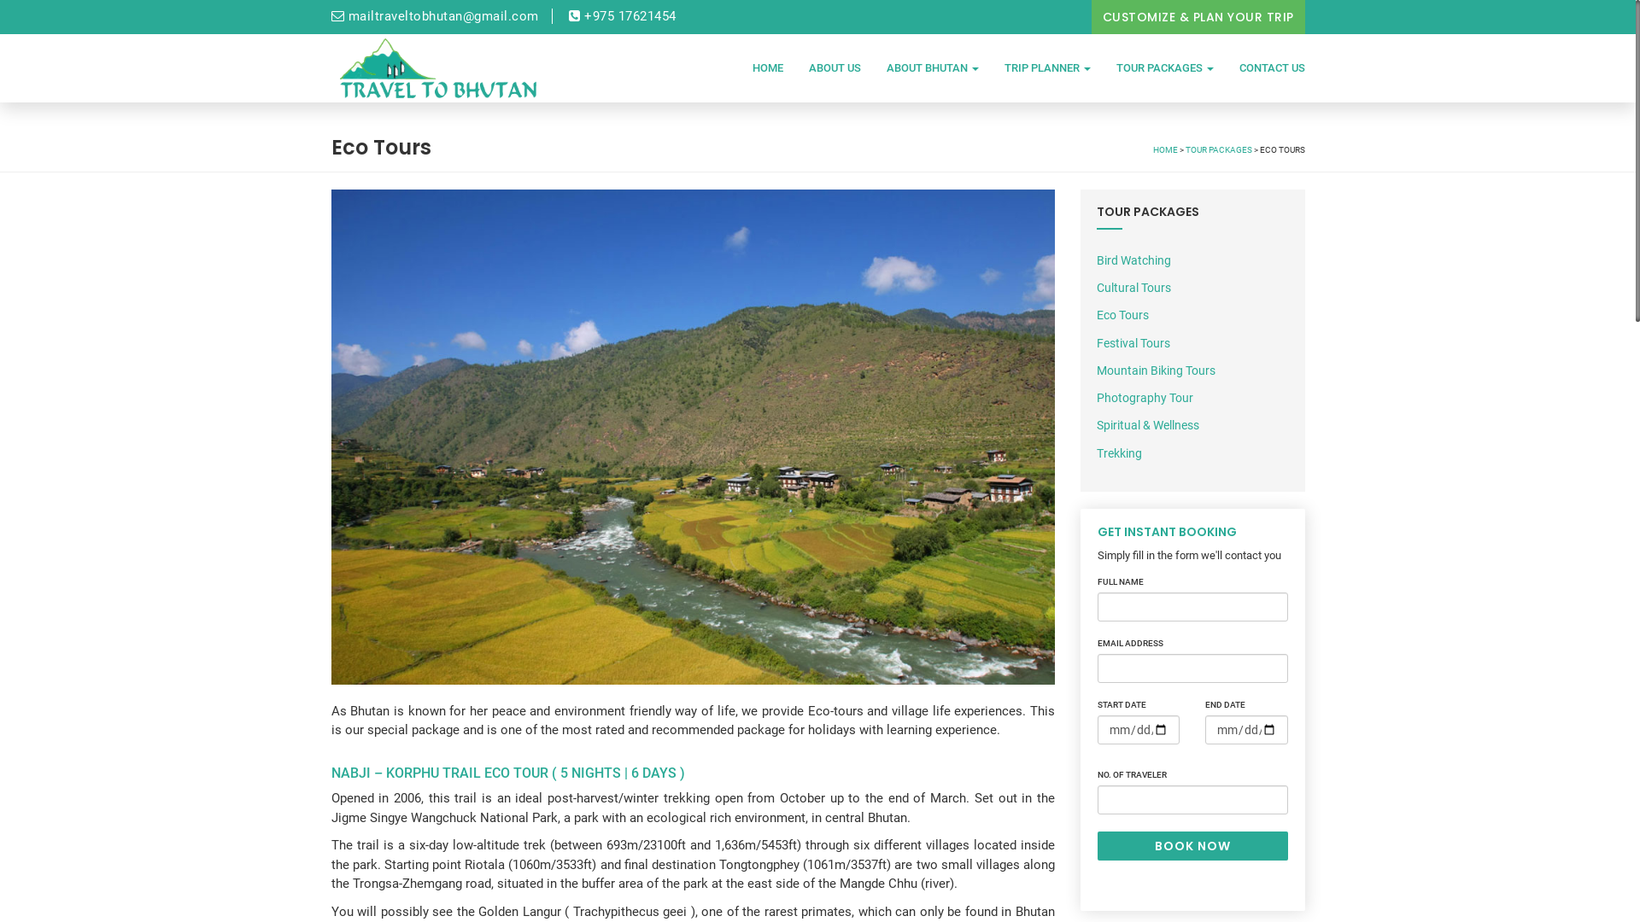 The image size is (1640, 922). Describe the element at coordinates (1133, 343) in the screenshot. I see `Festival Tours` at that location.